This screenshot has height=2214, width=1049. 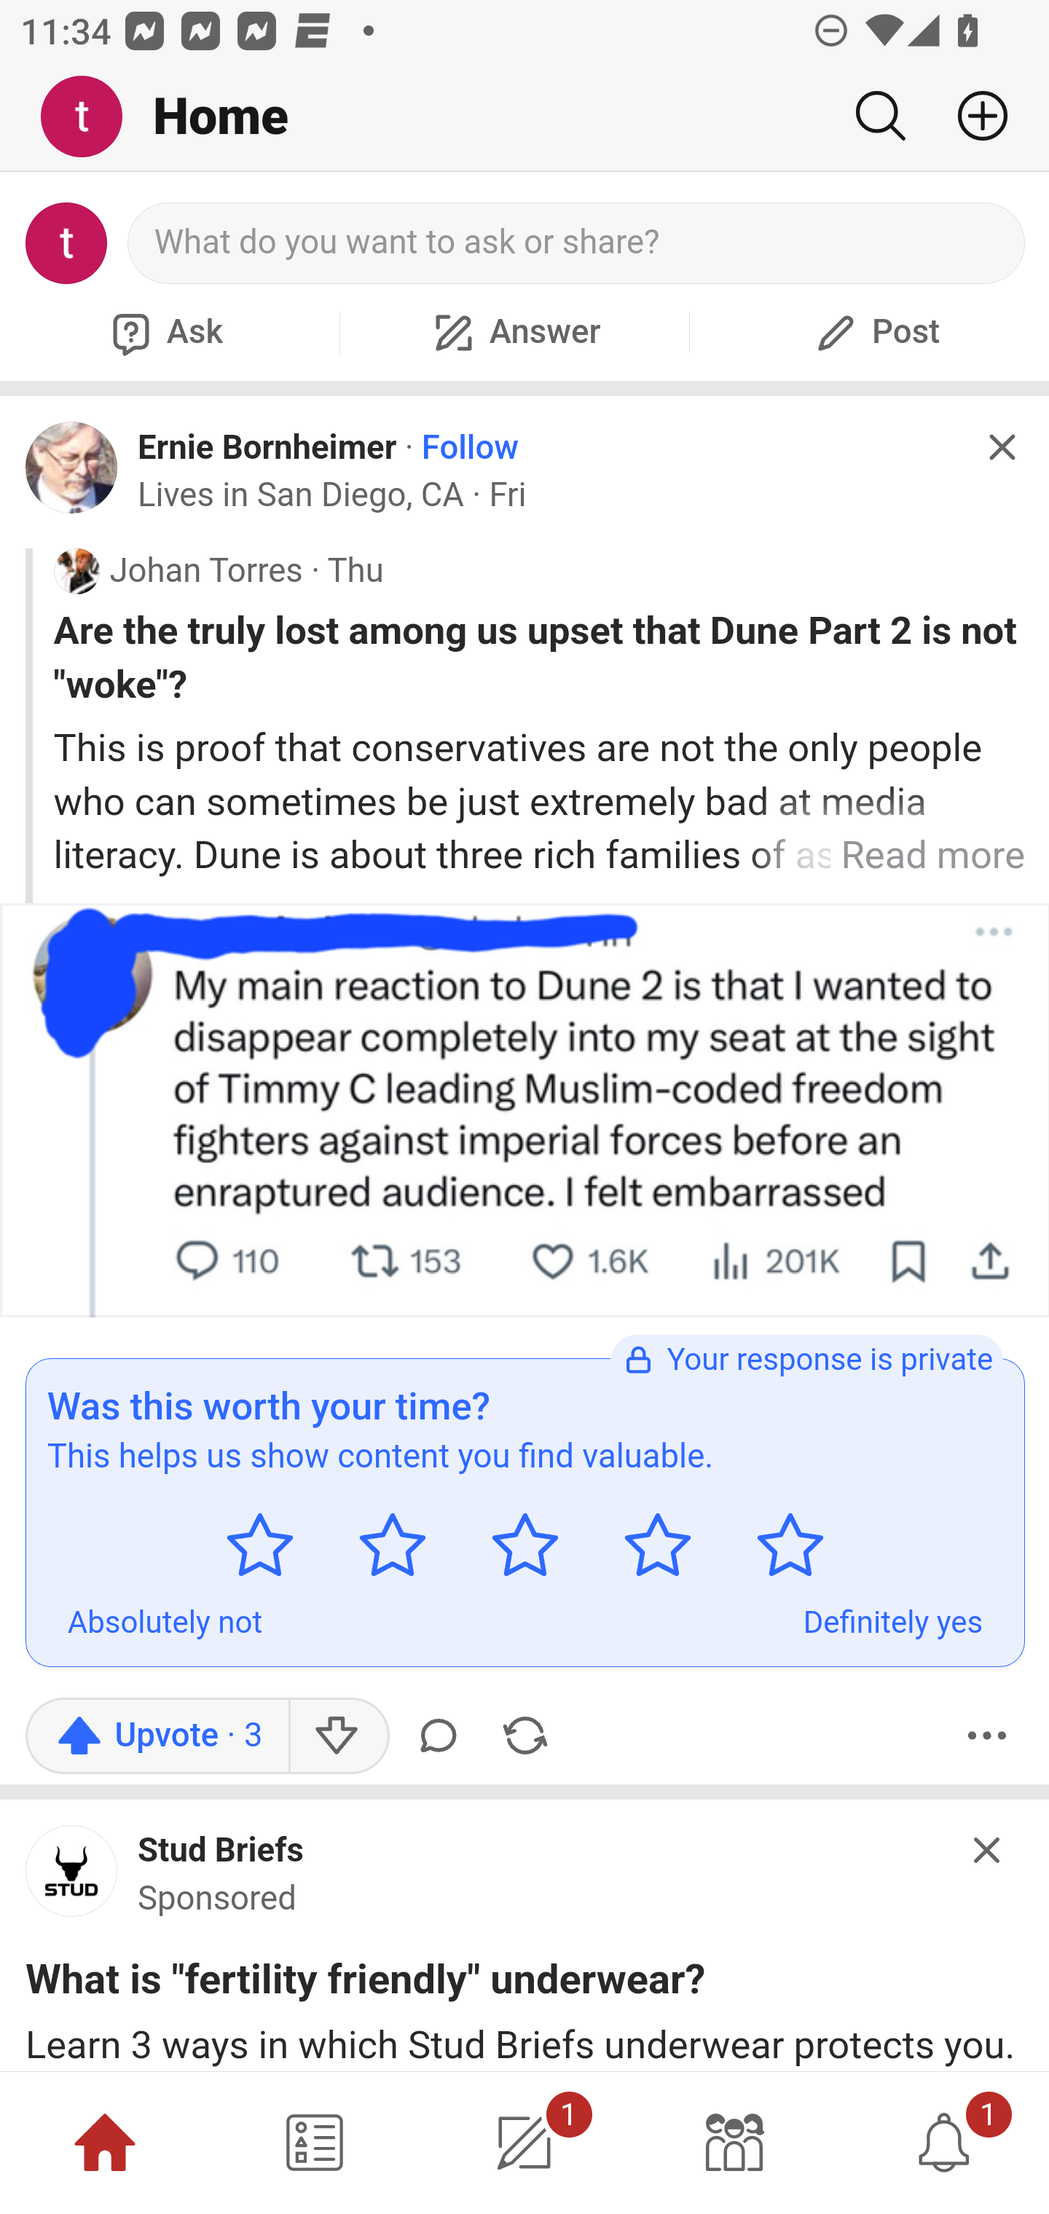 I want to click on Ask, so click(x=164, y=332).